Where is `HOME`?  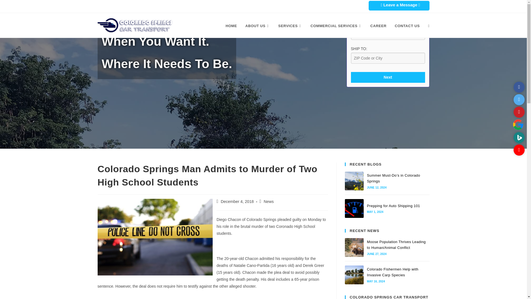
HOME is located at coordinates (231, 26).